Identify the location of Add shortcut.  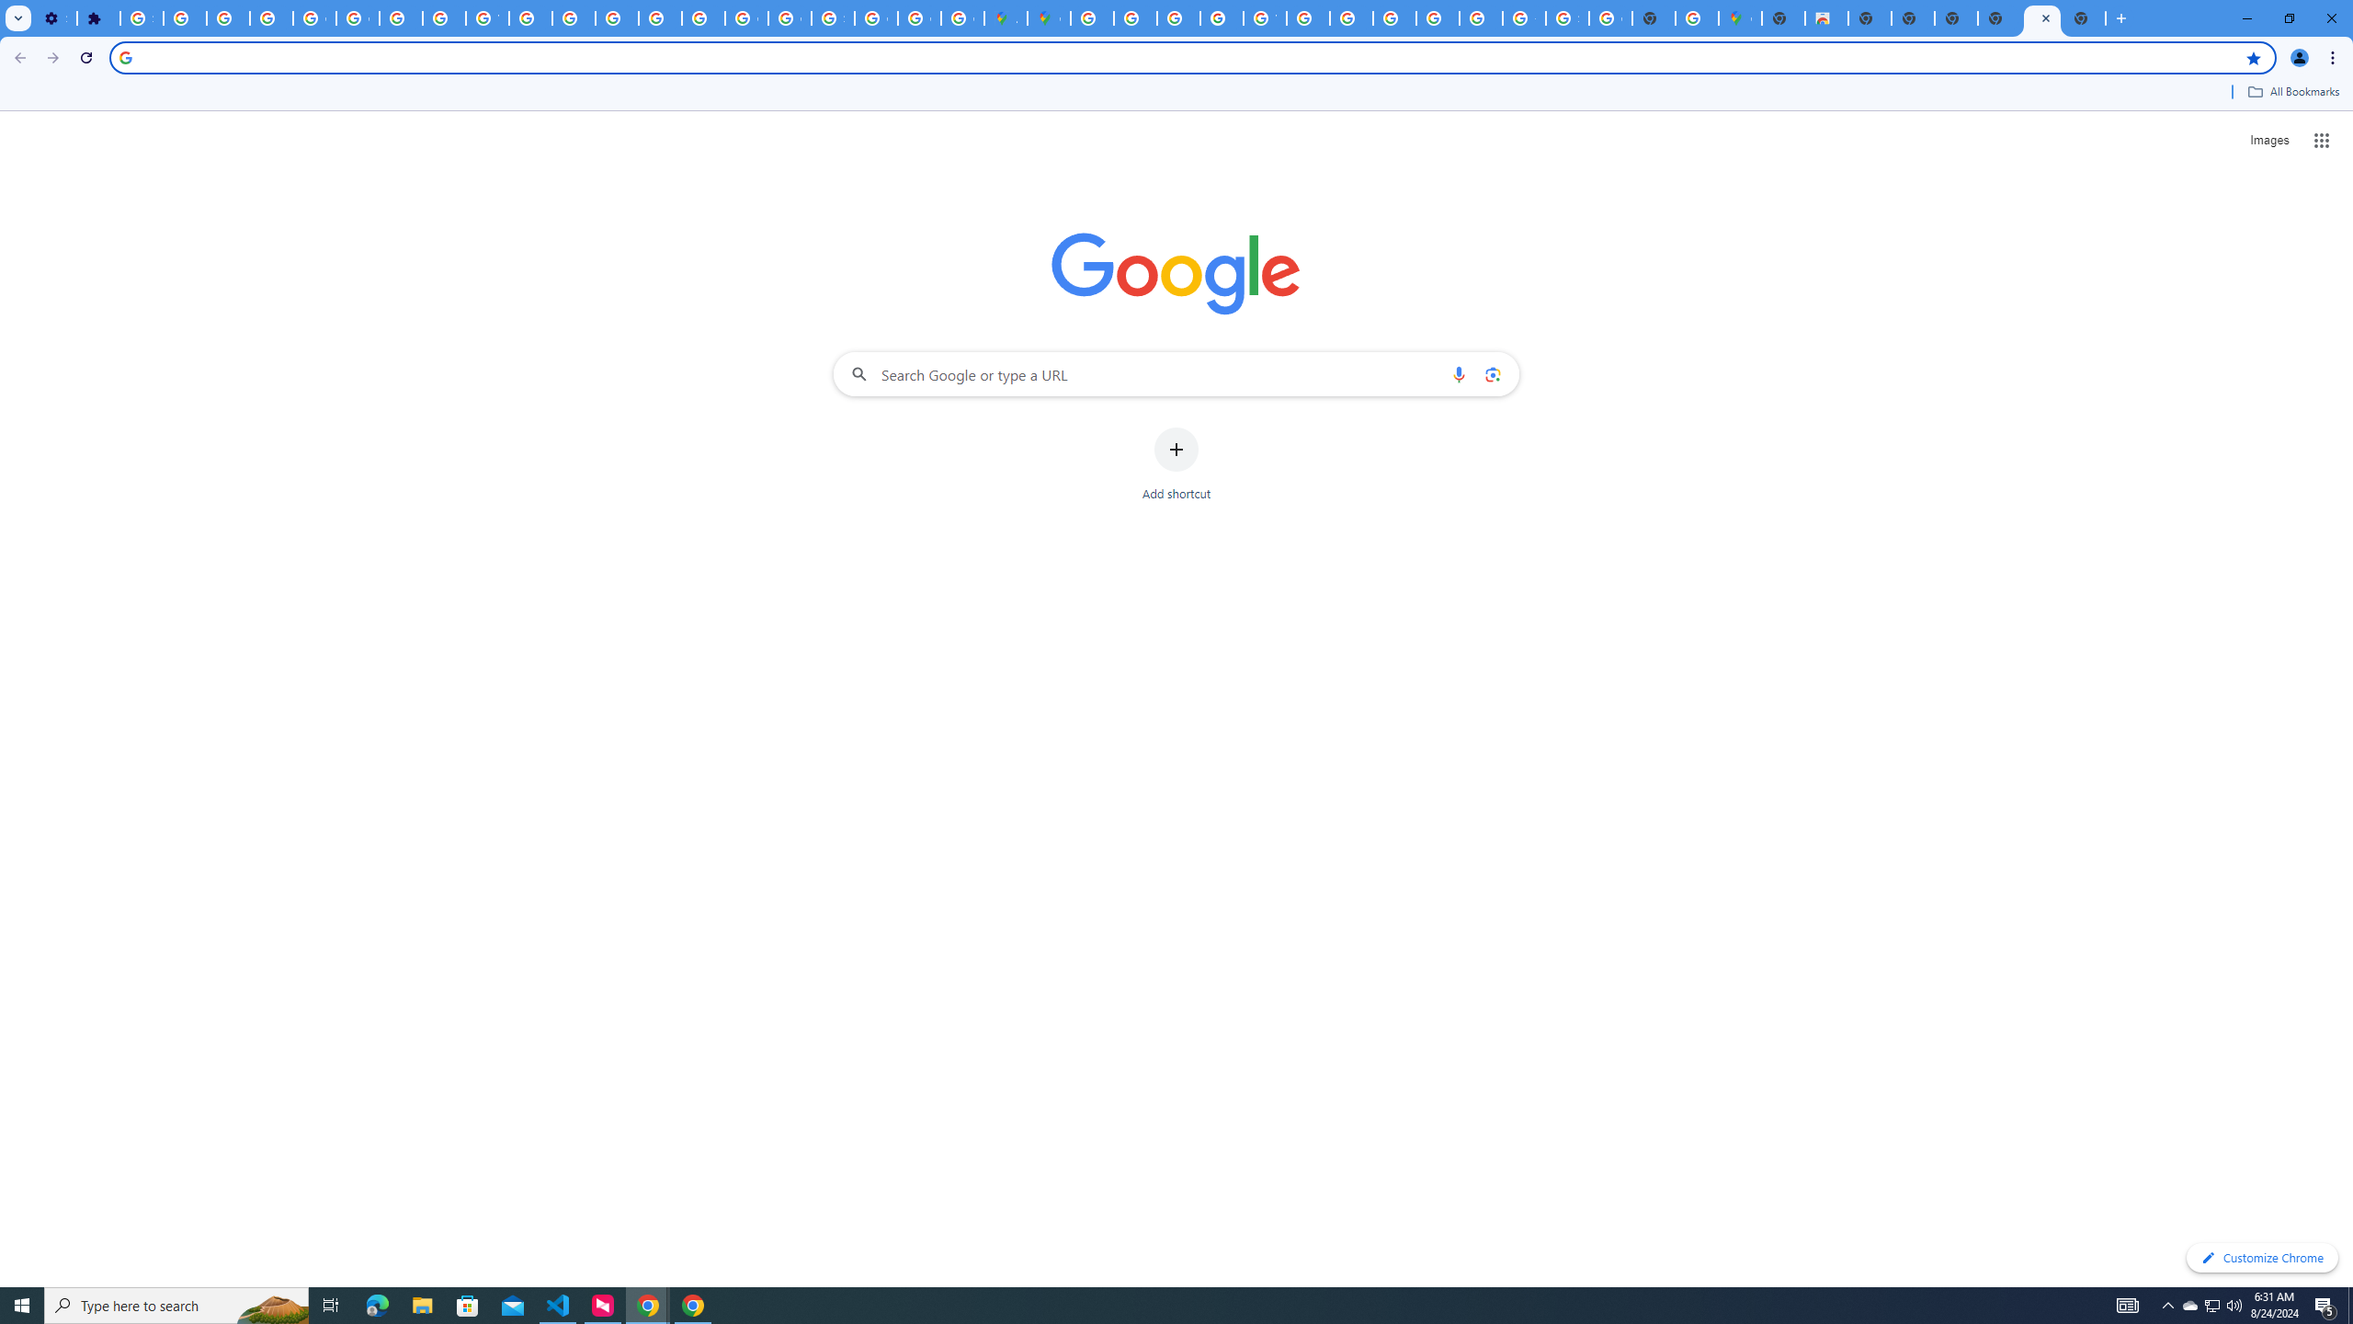
(1176, 464).